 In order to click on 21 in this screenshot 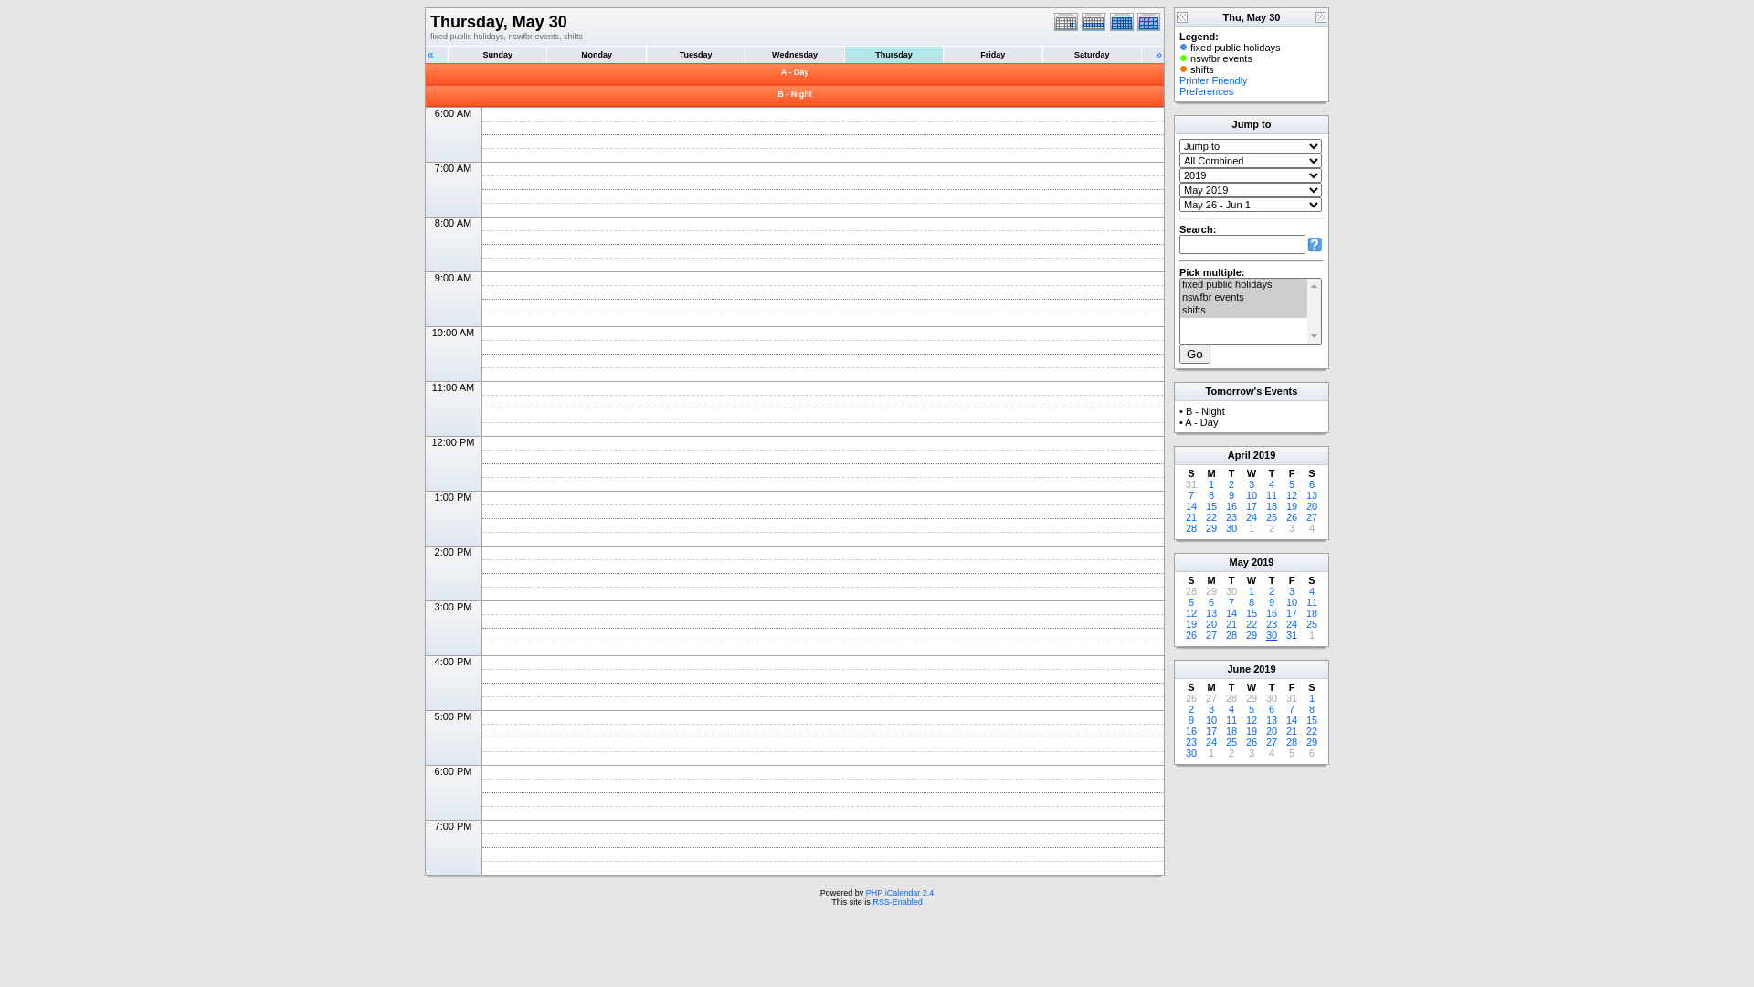, I will do `click(1191, 517)`.